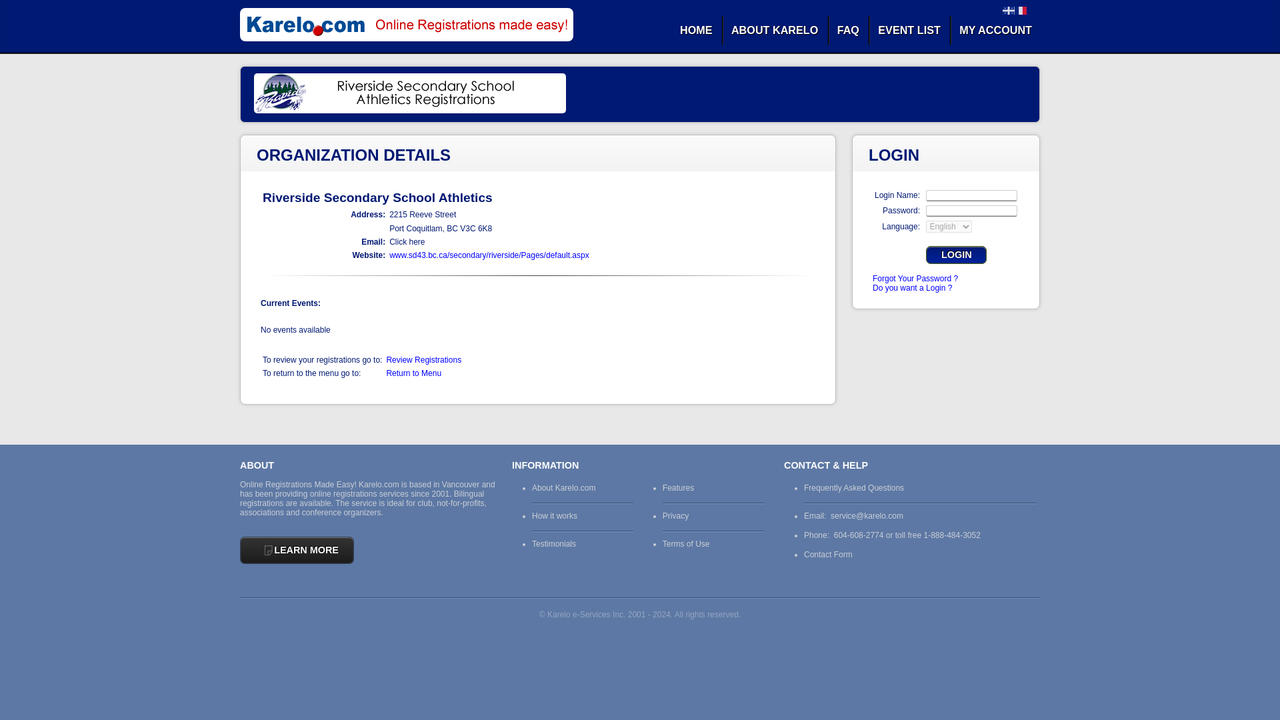 This screenshot has height=720, width=1280. I want to click on Return to Menu, so click(413, 373).